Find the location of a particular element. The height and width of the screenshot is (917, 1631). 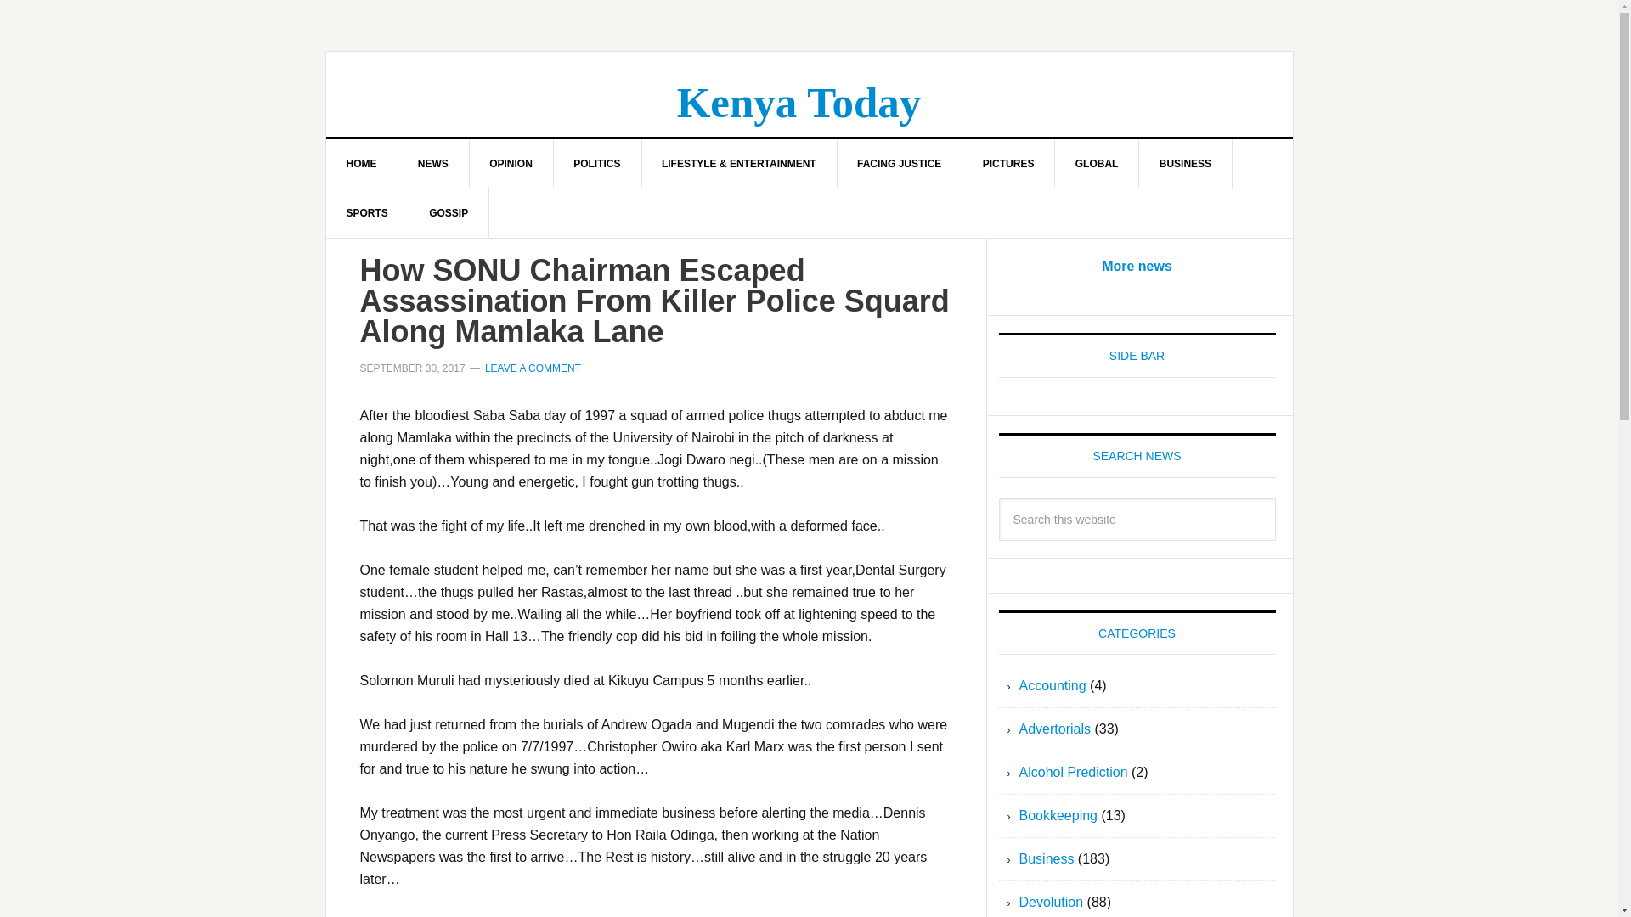

NEWS is located at coordinates (433, 164).